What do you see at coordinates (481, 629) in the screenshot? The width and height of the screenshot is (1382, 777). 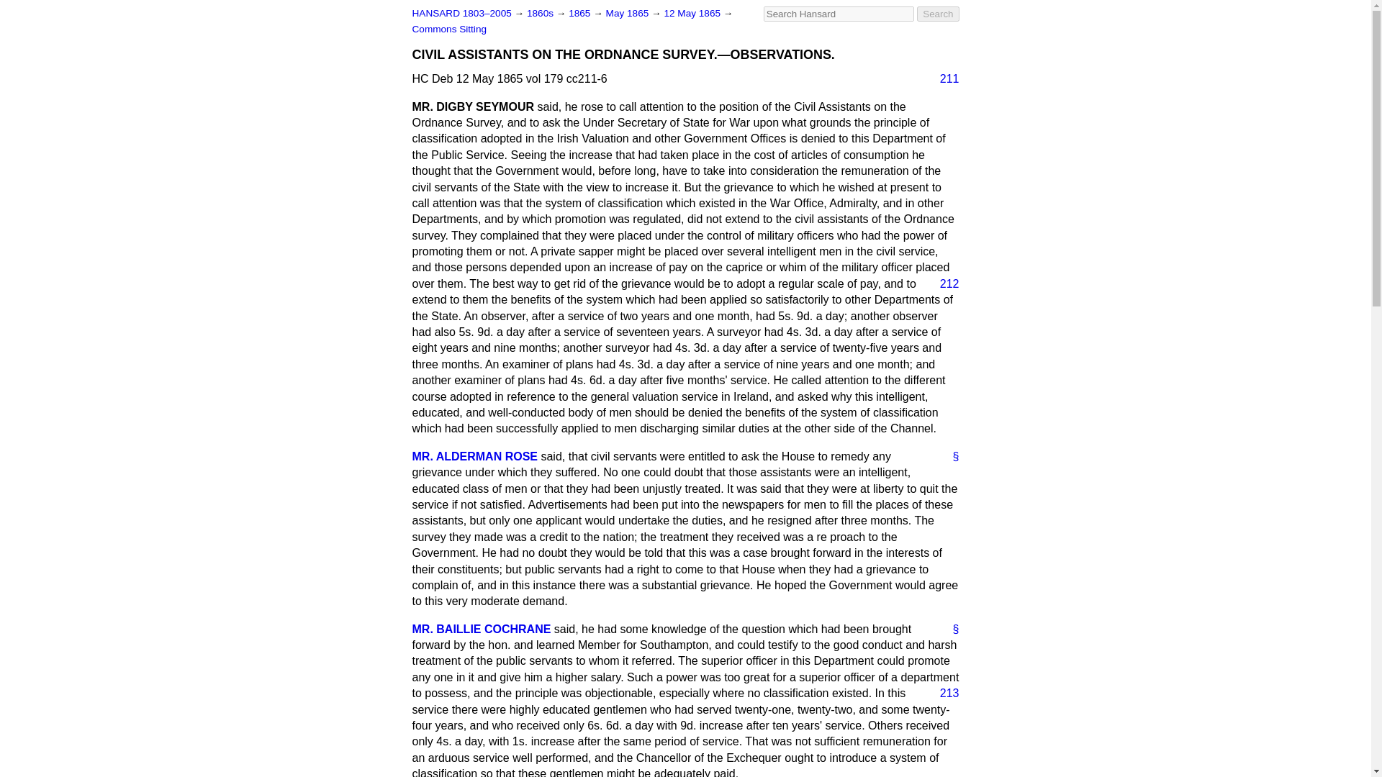 I see `MR. BAILLIE COCHRANE` at bounding box center [481, 629].